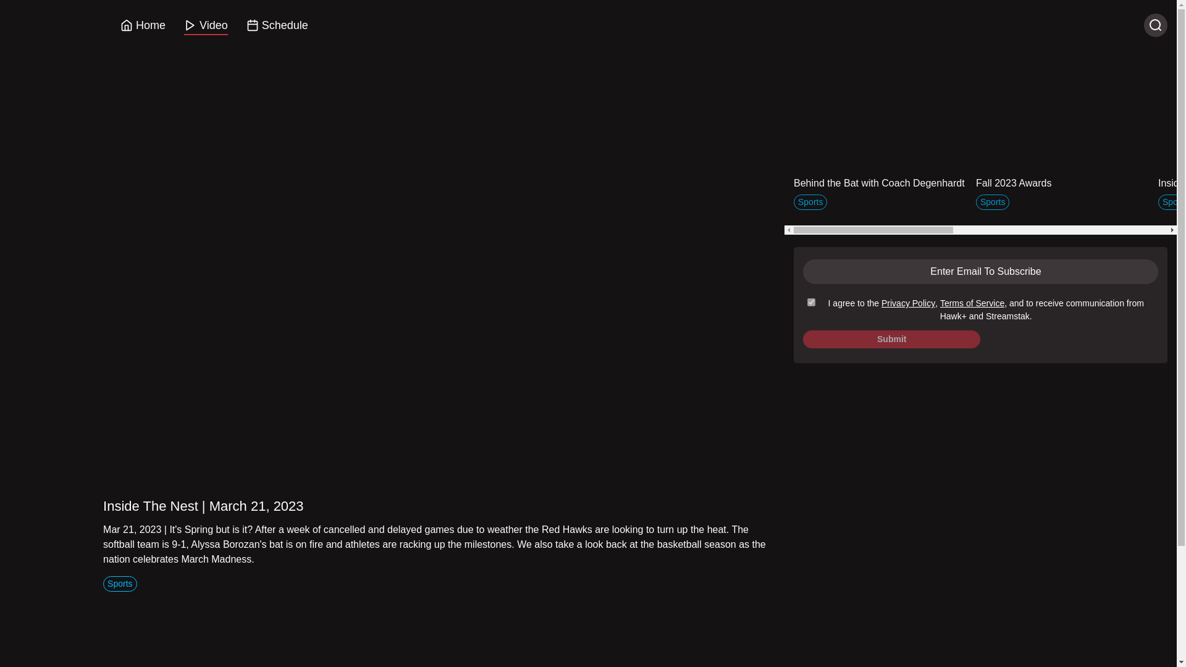 Image resolution: width=1186 pixels, height=667 pixels. What do you see at coordinates (810, 203) in the screenshot?
I see `Sports` at bounding box center [810, 203].